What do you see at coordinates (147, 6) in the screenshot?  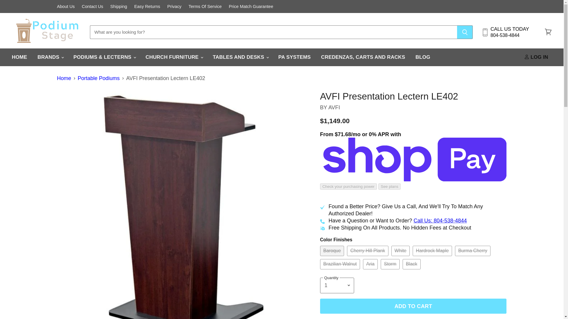 I see `Easy Returns` at bounding box center [147, 6].